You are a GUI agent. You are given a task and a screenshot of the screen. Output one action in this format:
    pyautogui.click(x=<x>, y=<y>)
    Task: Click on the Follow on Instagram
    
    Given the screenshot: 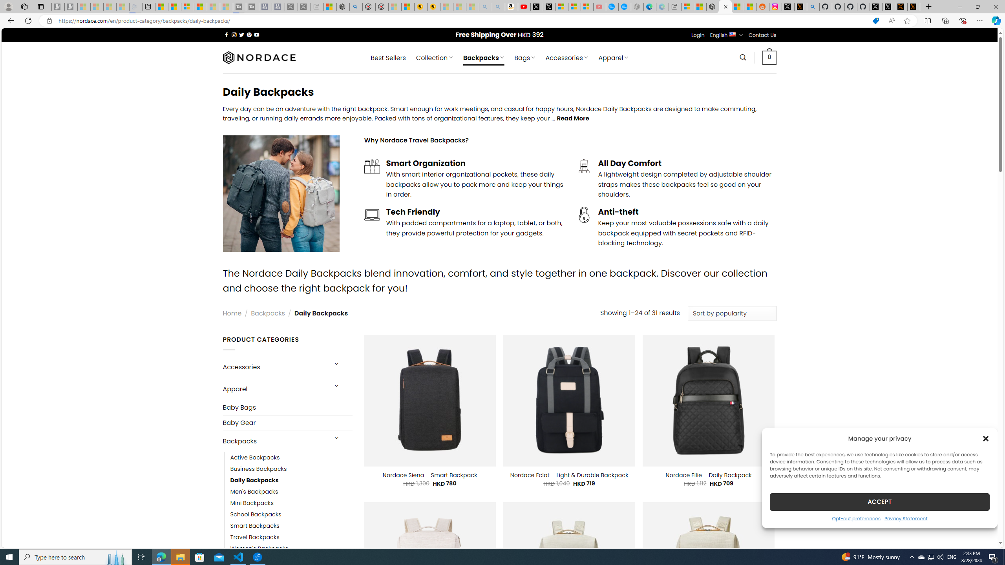 What is the action you would take?
    pyautogui.click(x=234, y=35)
    